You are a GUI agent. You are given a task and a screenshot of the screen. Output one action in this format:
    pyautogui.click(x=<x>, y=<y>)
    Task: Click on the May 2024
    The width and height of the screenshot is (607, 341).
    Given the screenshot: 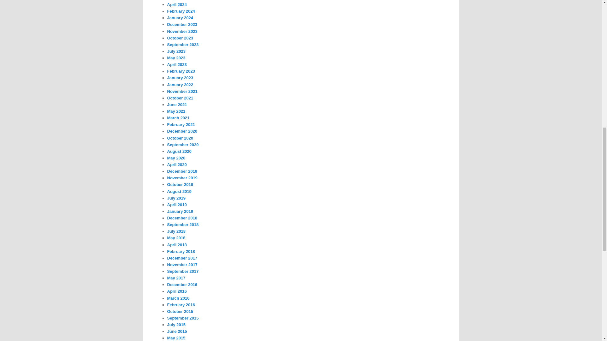 What is the action you would take?
    pyautogui.click(x=176, y=0)
    